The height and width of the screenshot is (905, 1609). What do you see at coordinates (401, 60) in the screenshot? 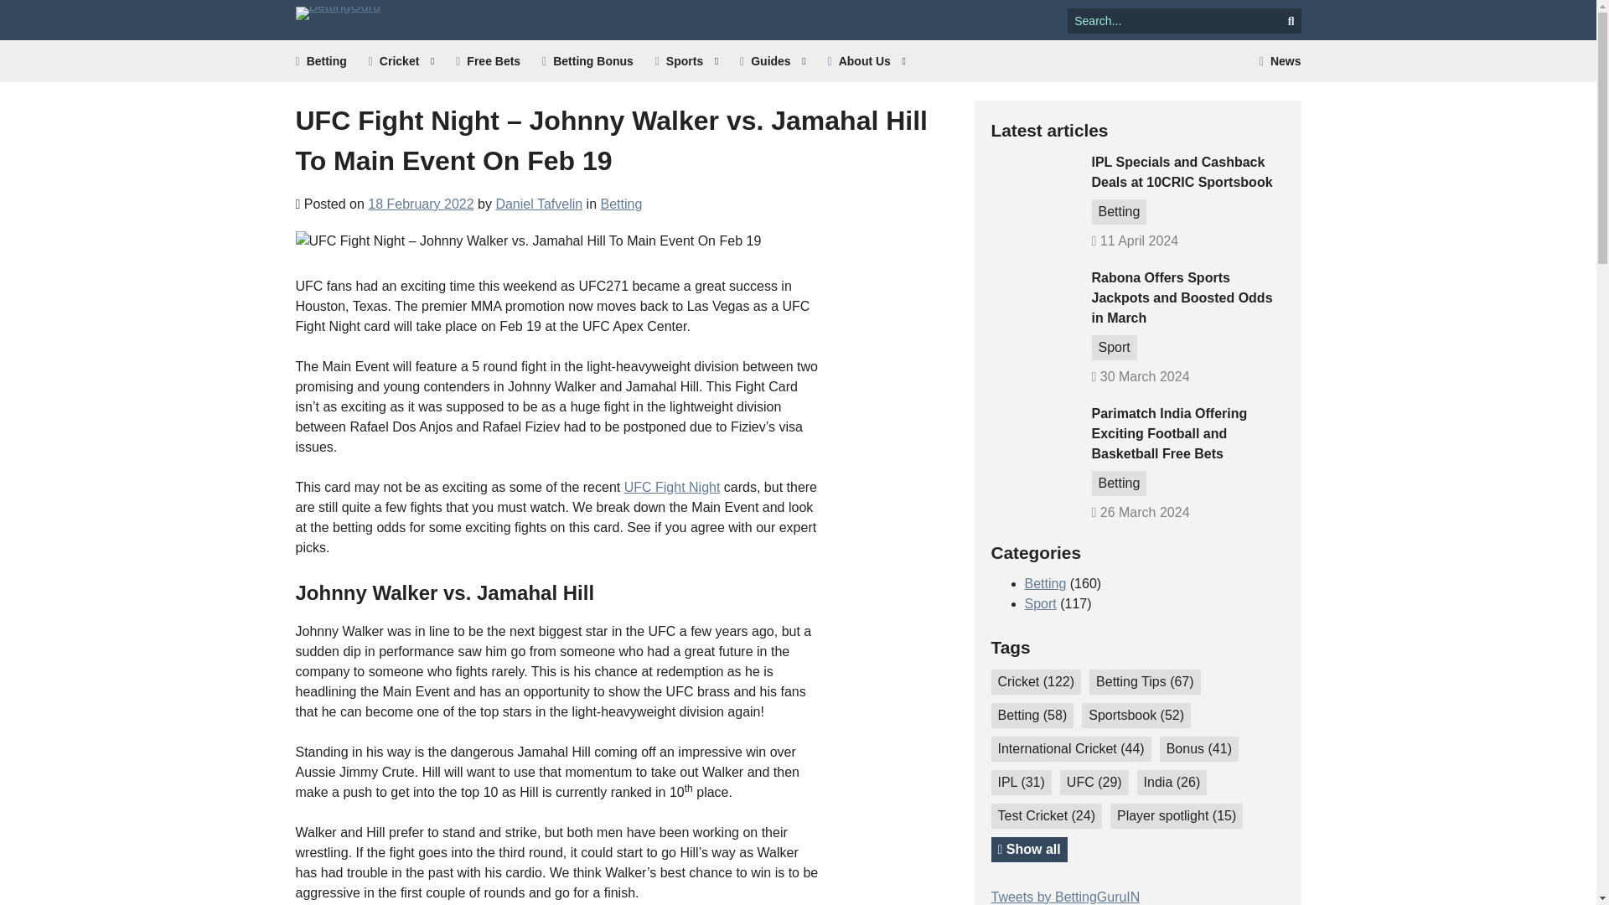
I see `Cricket` at bounding box center [401, 60].